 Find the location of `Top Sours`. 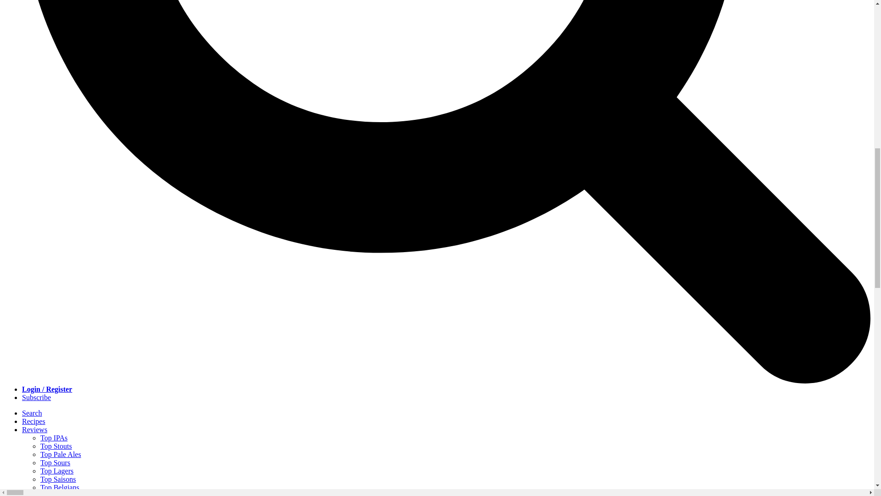

Top Sours is located at coordinates (55, 463).